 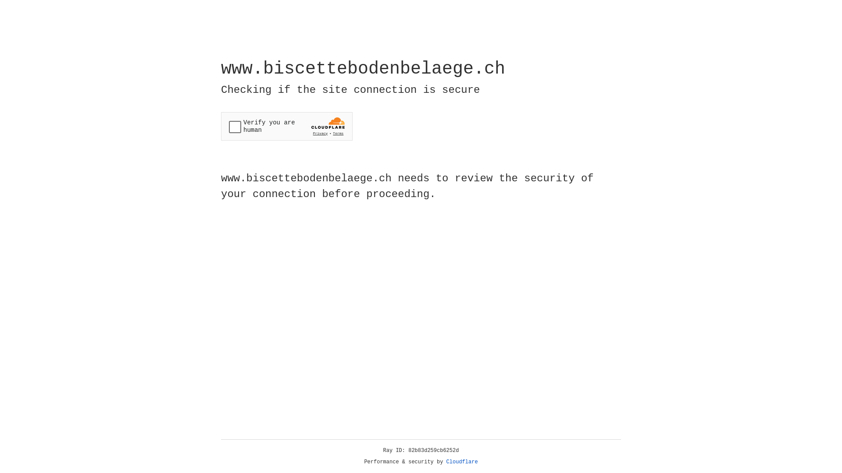 What do you see at coordinates (287, 126) in the screenshot?
I see `Widget containing a Cloudflare security challenge` at bounding box center [287, 126].